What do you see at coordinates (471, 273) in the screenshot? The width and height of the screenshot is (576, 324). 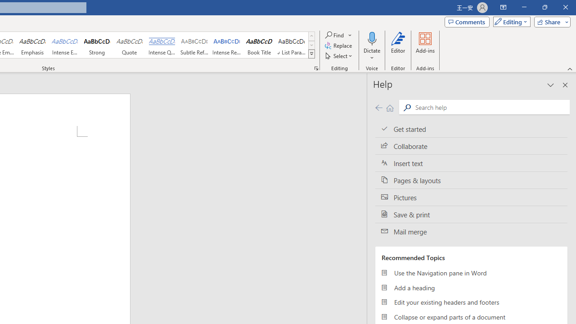 I see `Use the Navigation pane in Word` at bounding box center [471, 273].